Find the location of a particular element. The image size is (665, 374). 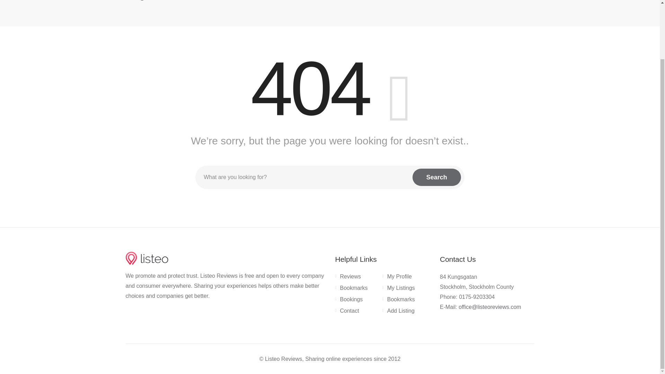

Add Listing is located at coordinates (398, 312).